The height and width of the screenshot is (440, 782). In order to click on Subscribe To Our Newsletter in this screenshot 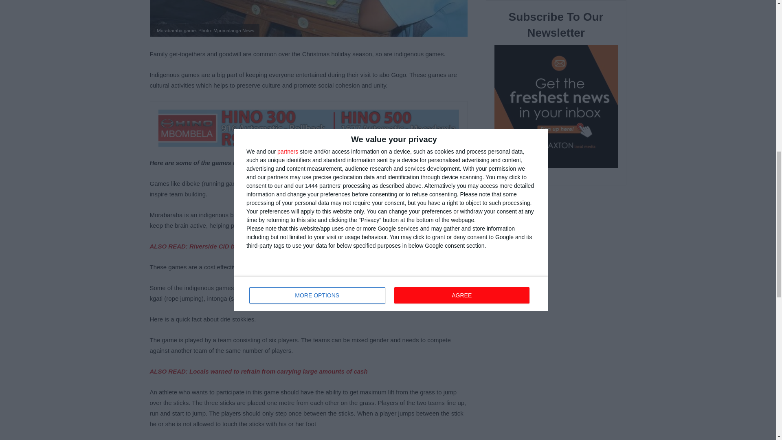, I will do `click(556, 108)`.